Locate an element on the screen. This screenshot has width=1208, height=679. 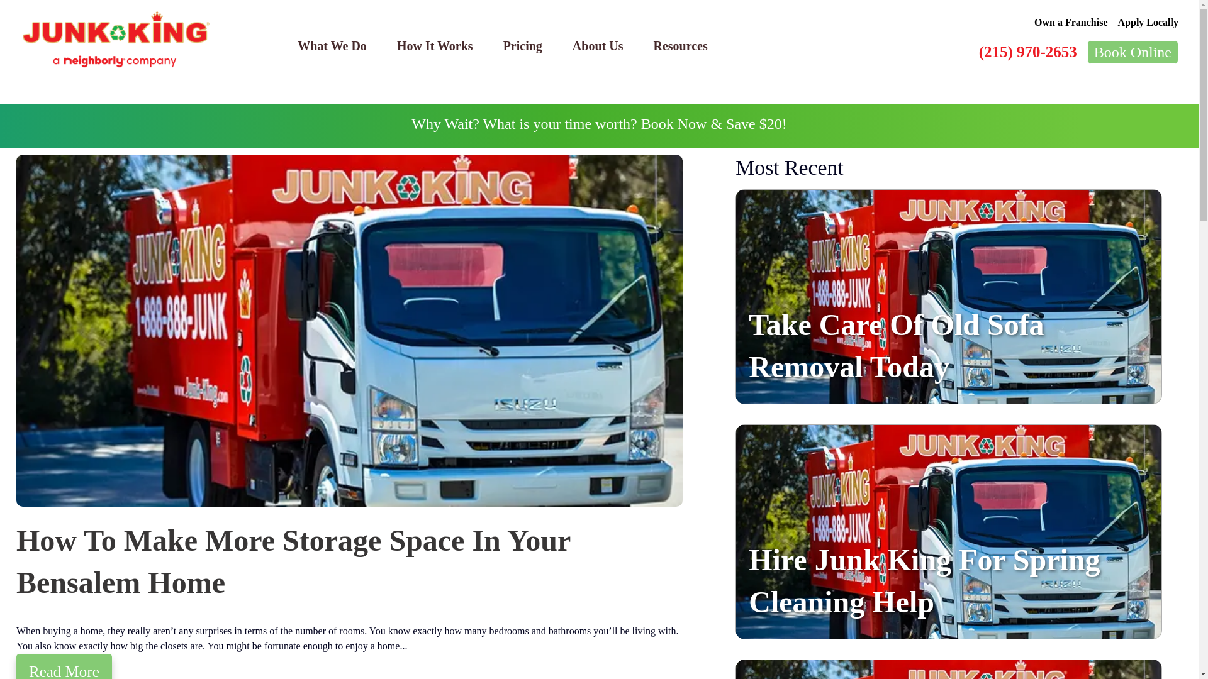
Book Online is located at coordinates (1132, 52).